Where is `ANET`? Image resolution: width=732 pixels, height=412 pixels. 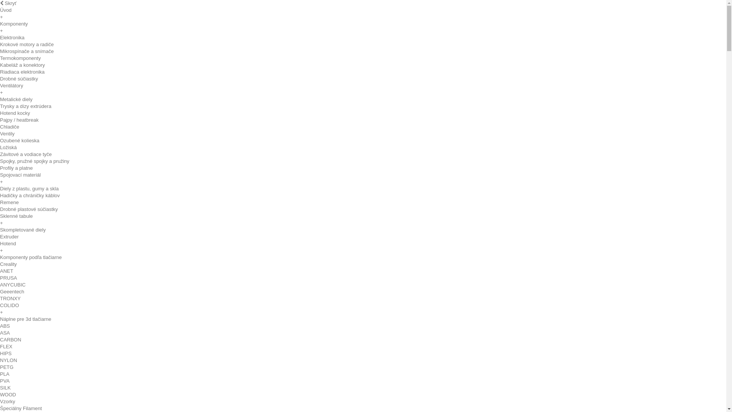 ANET is located at coordinates (7, 271).